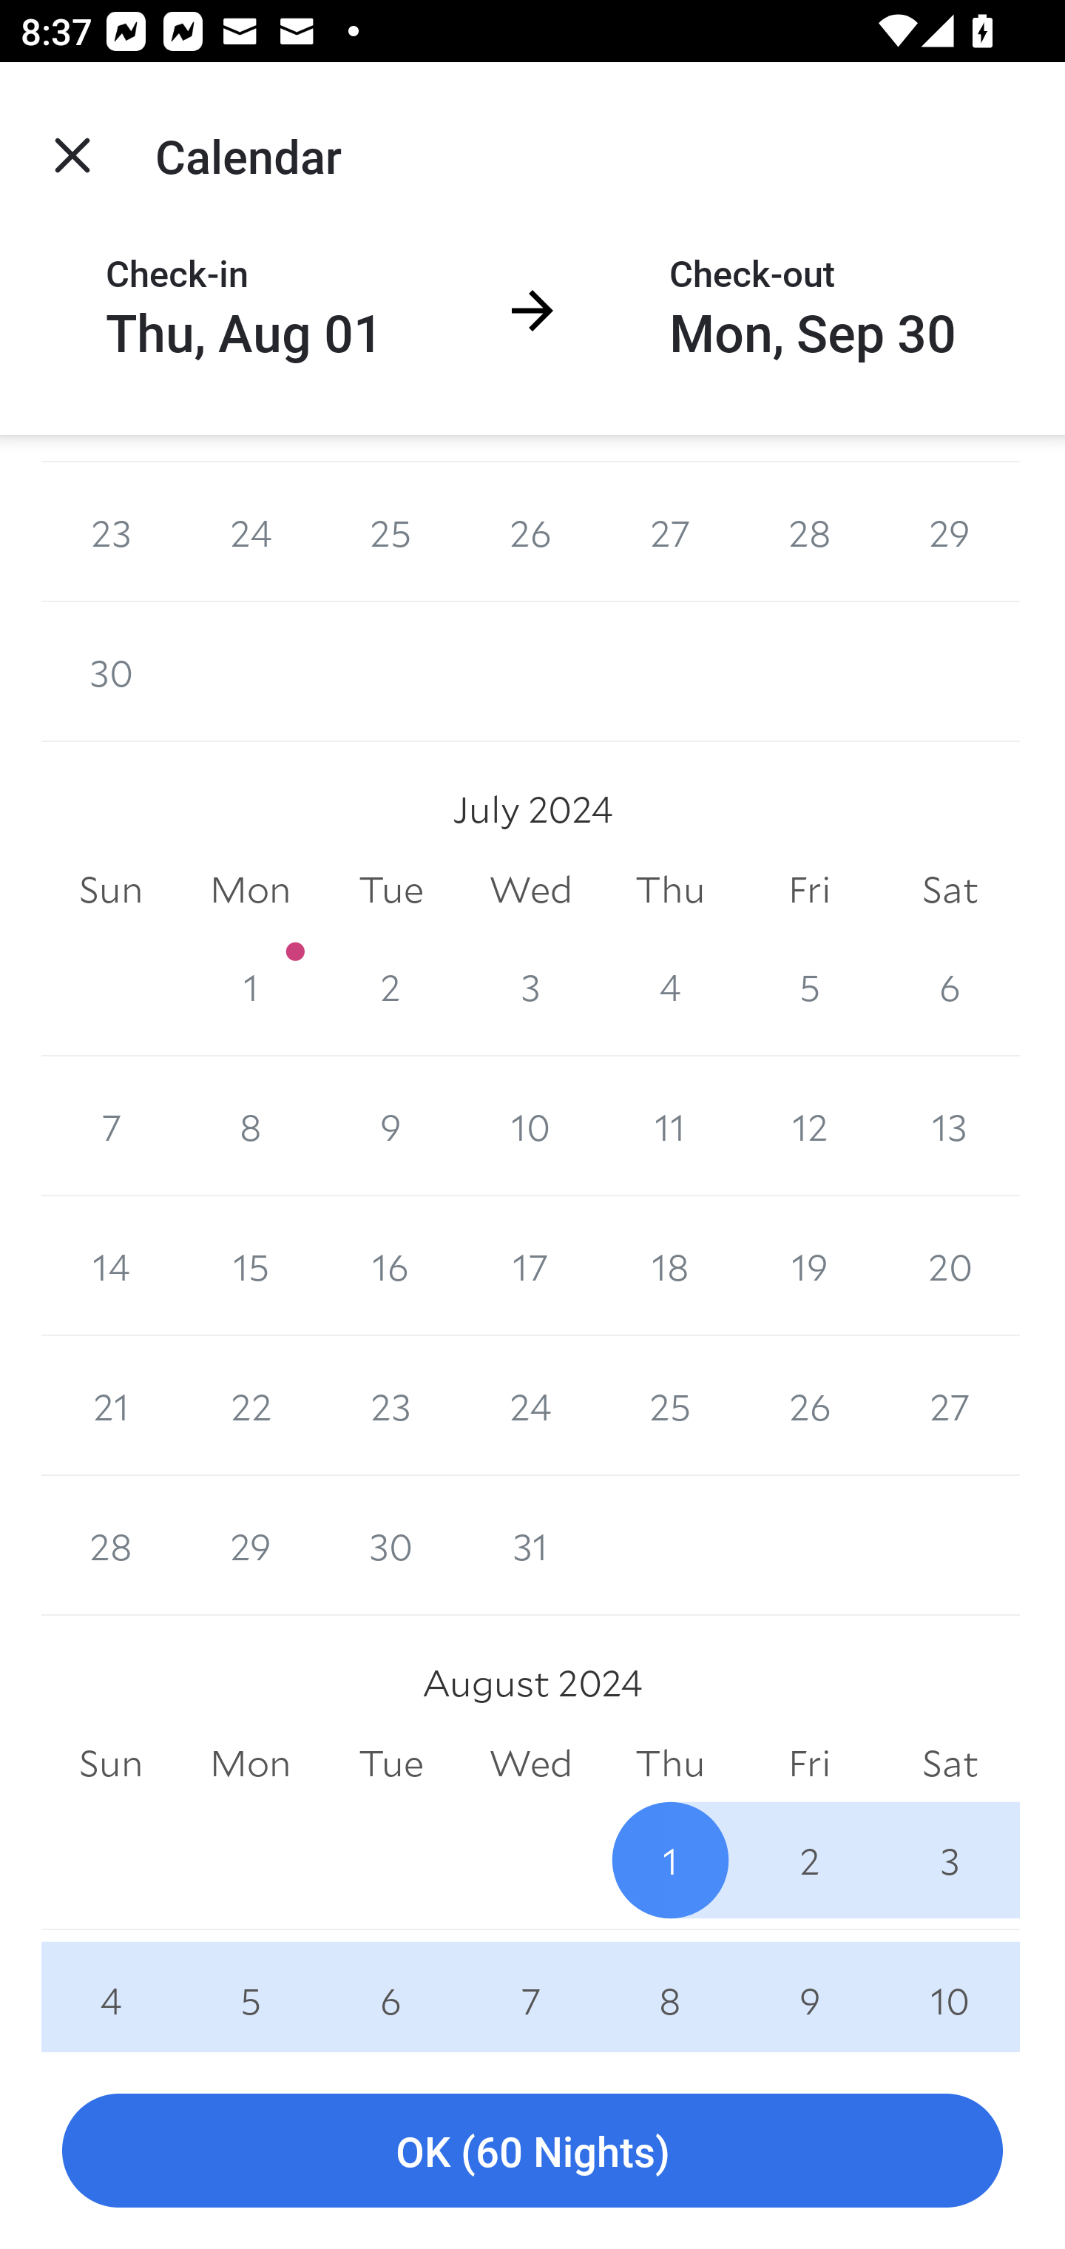 The height and width of the screenshot is (2249, 1065). I want to click on 28 28 June 2024, so click(809, 533).